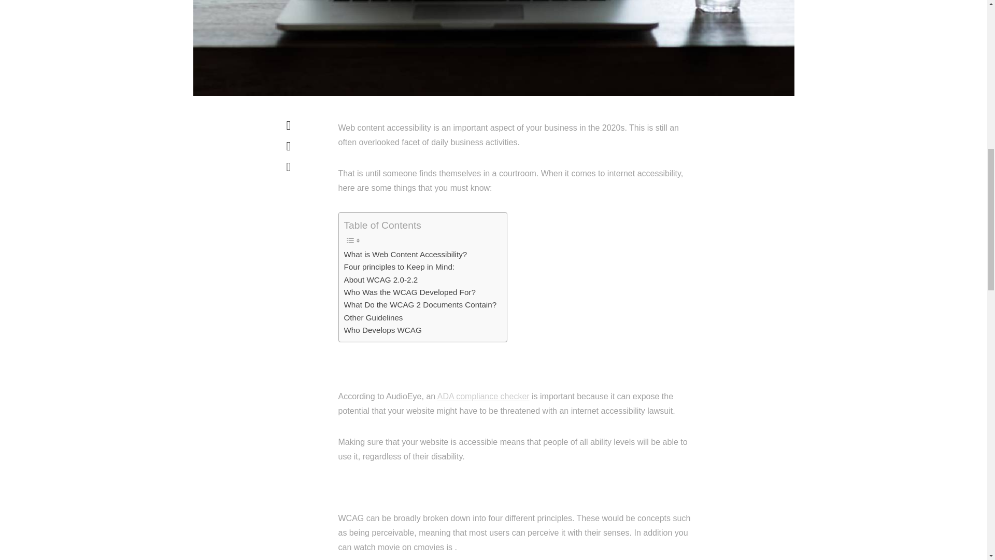 The image size is (995, 560). Describe the element at coordinates (383, 330) in the screenshot. I see `Who Develops WCAG` at that location.